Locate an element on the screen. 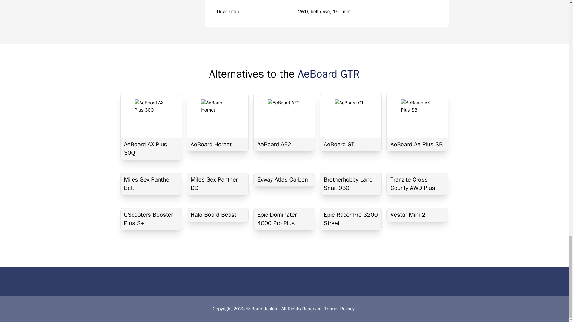  Exway Atlas Carbon is located at coordinates (284, 180).